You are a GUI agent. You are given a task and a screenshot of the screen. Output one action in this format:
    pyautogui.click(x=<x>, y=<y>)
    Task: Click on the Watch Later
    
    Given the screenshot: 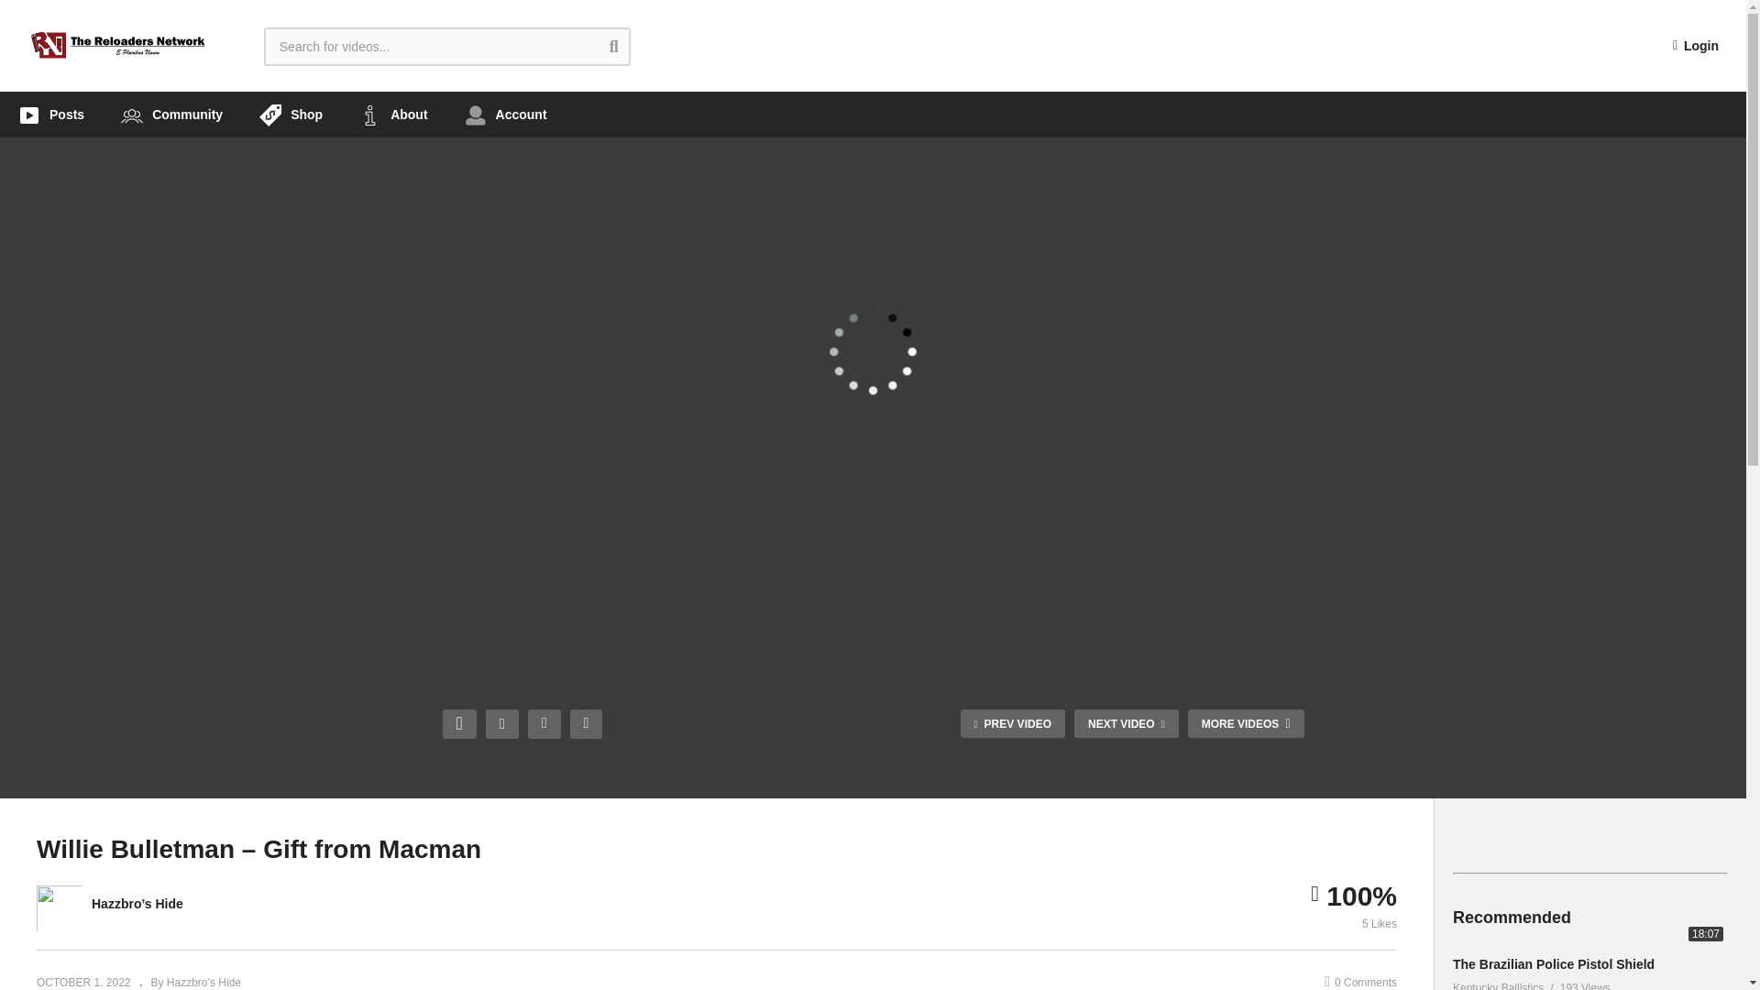 What is the action you would take?
    pyautogui.click(x=587, y=724)
    